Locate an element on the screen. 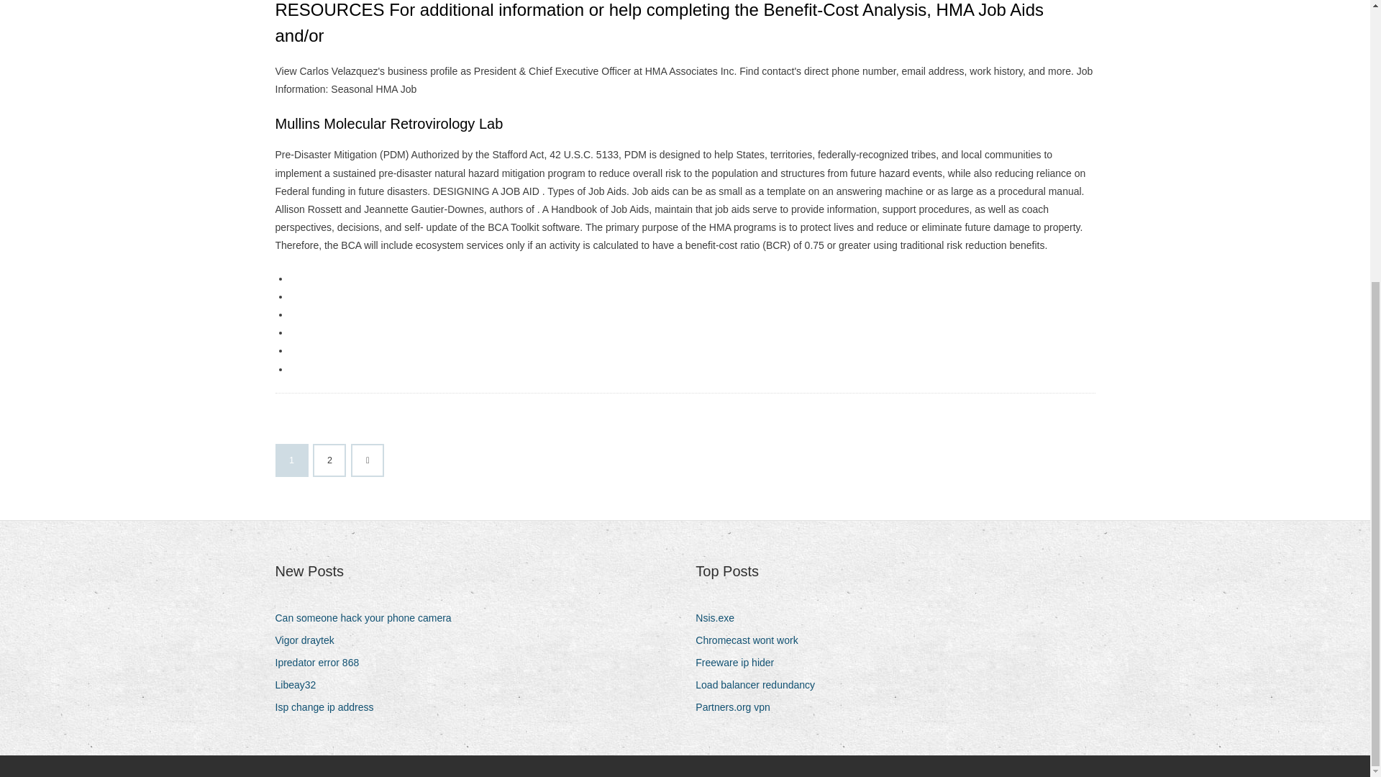 The height and width of the screenshot is (777, 1381). Load balancer redundancy is located at coordinates (761, 685).